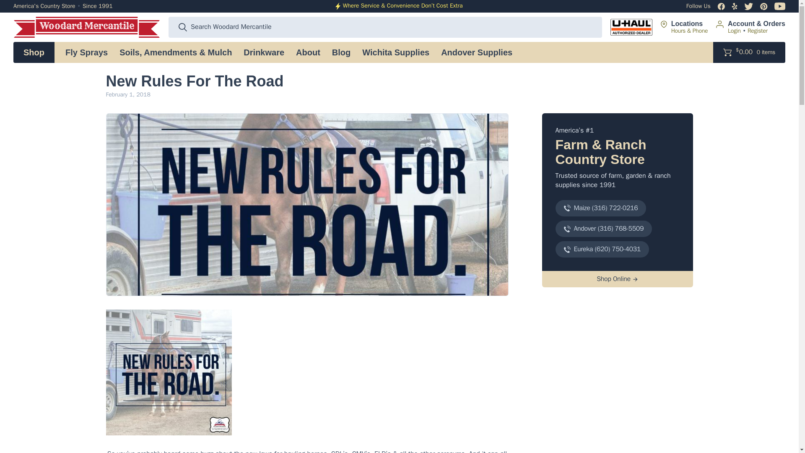 The width and height of the screenshot is (805, 453). Describe the element at coordinates (721, 6) in the screenshot. I see `Facebook` at that location.